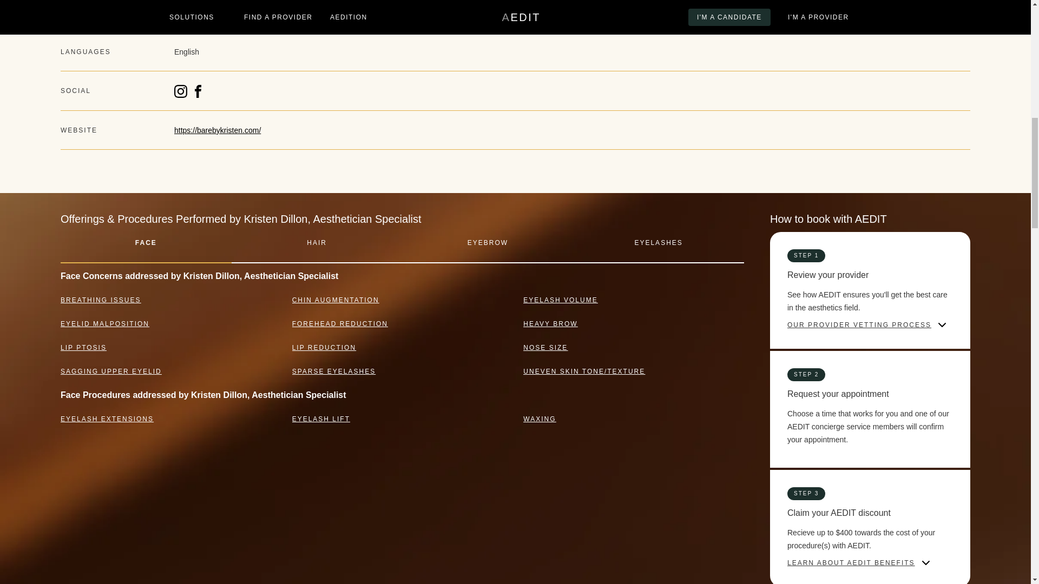  Describe the element at coordinates (561, 300) in the screenshot. I see `EYELASH VOLUME` at that location.